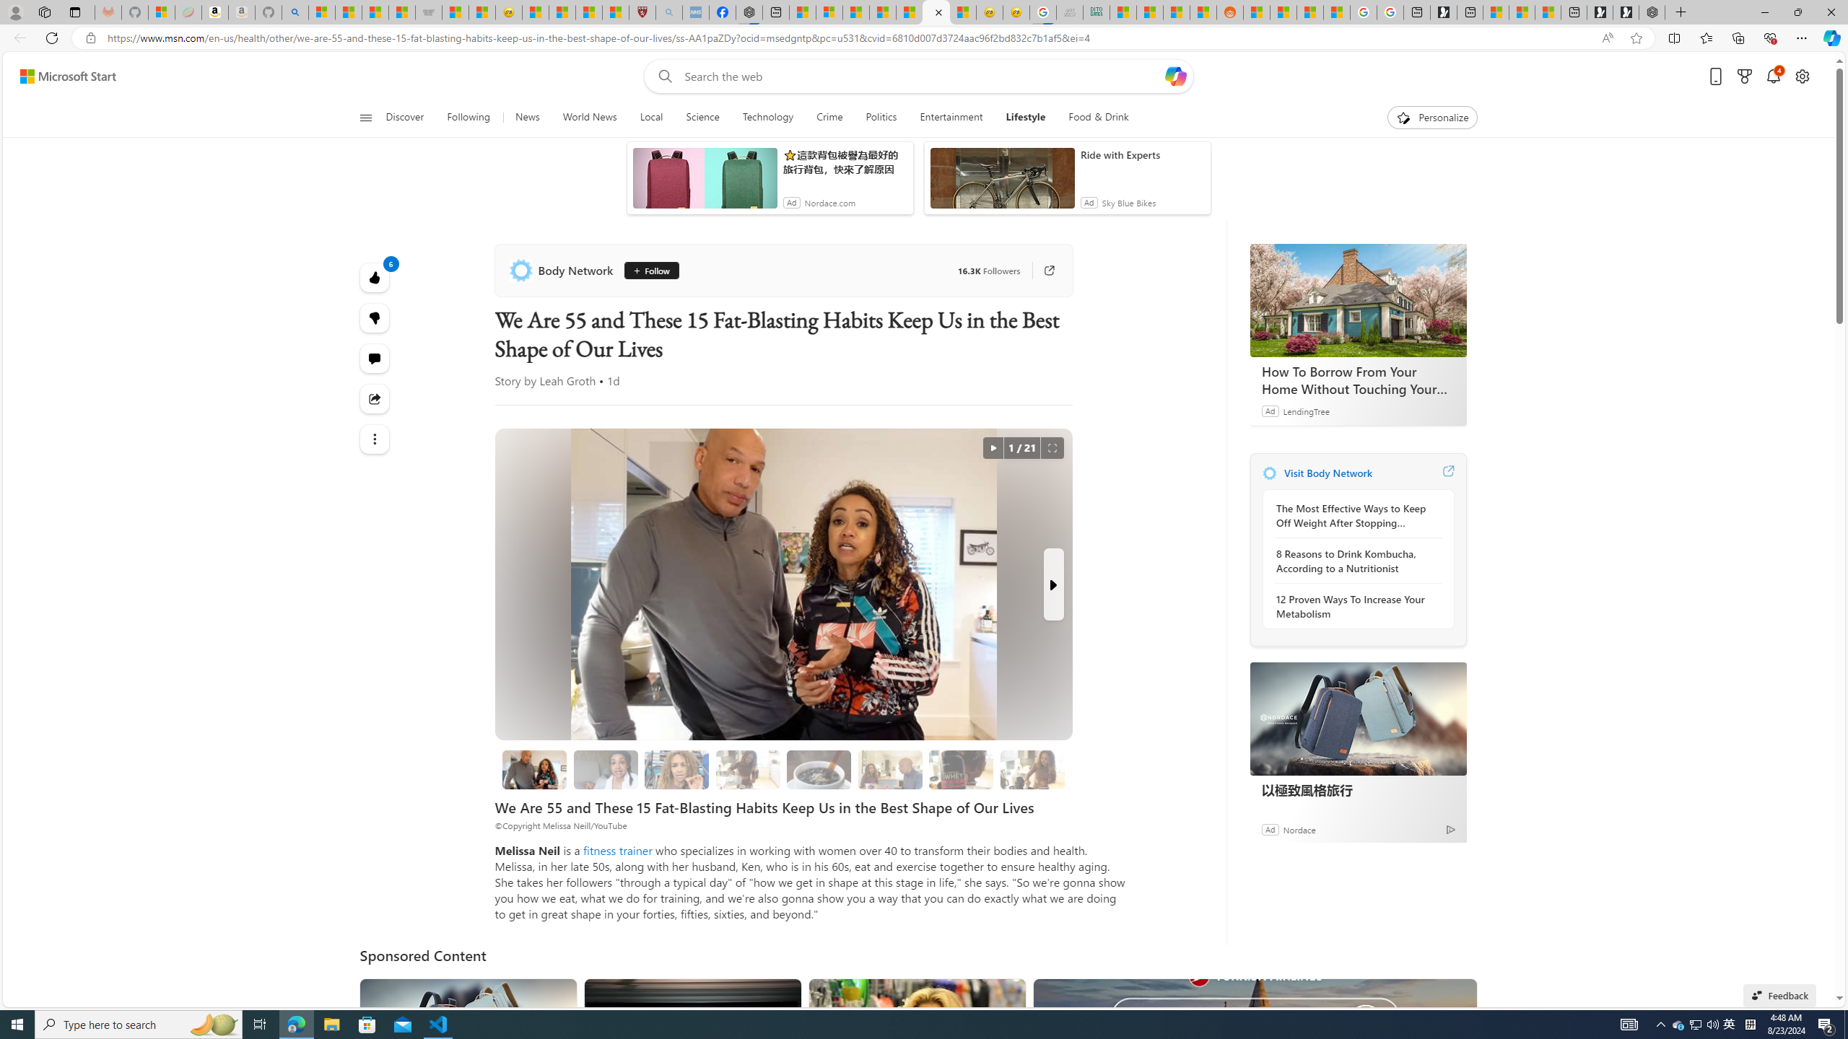  I want to click on 6 Since Eating More Protein Her Training Has Improved, so click(960, 769).